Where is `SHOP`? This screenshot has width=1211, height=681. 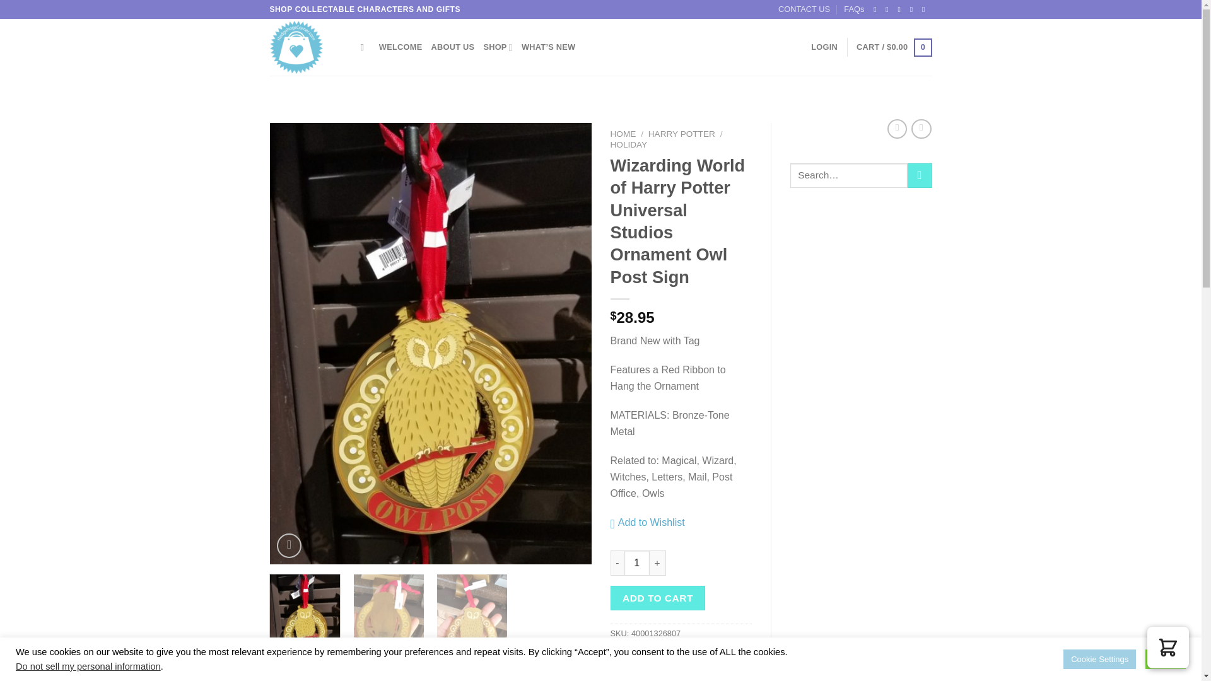 SHOP is located at coordinates (498, 47).